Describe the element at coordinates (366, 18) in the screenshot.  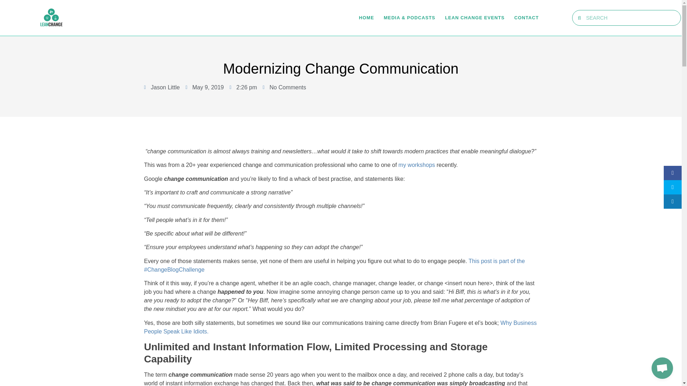
I see `HOME` at that location.